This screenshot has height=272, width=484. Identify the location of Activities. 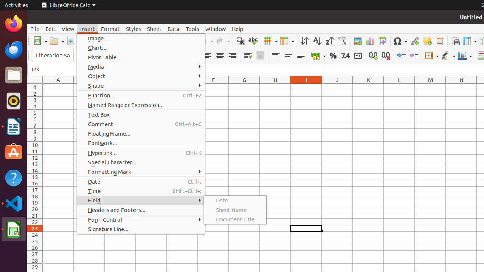
(17, 5).